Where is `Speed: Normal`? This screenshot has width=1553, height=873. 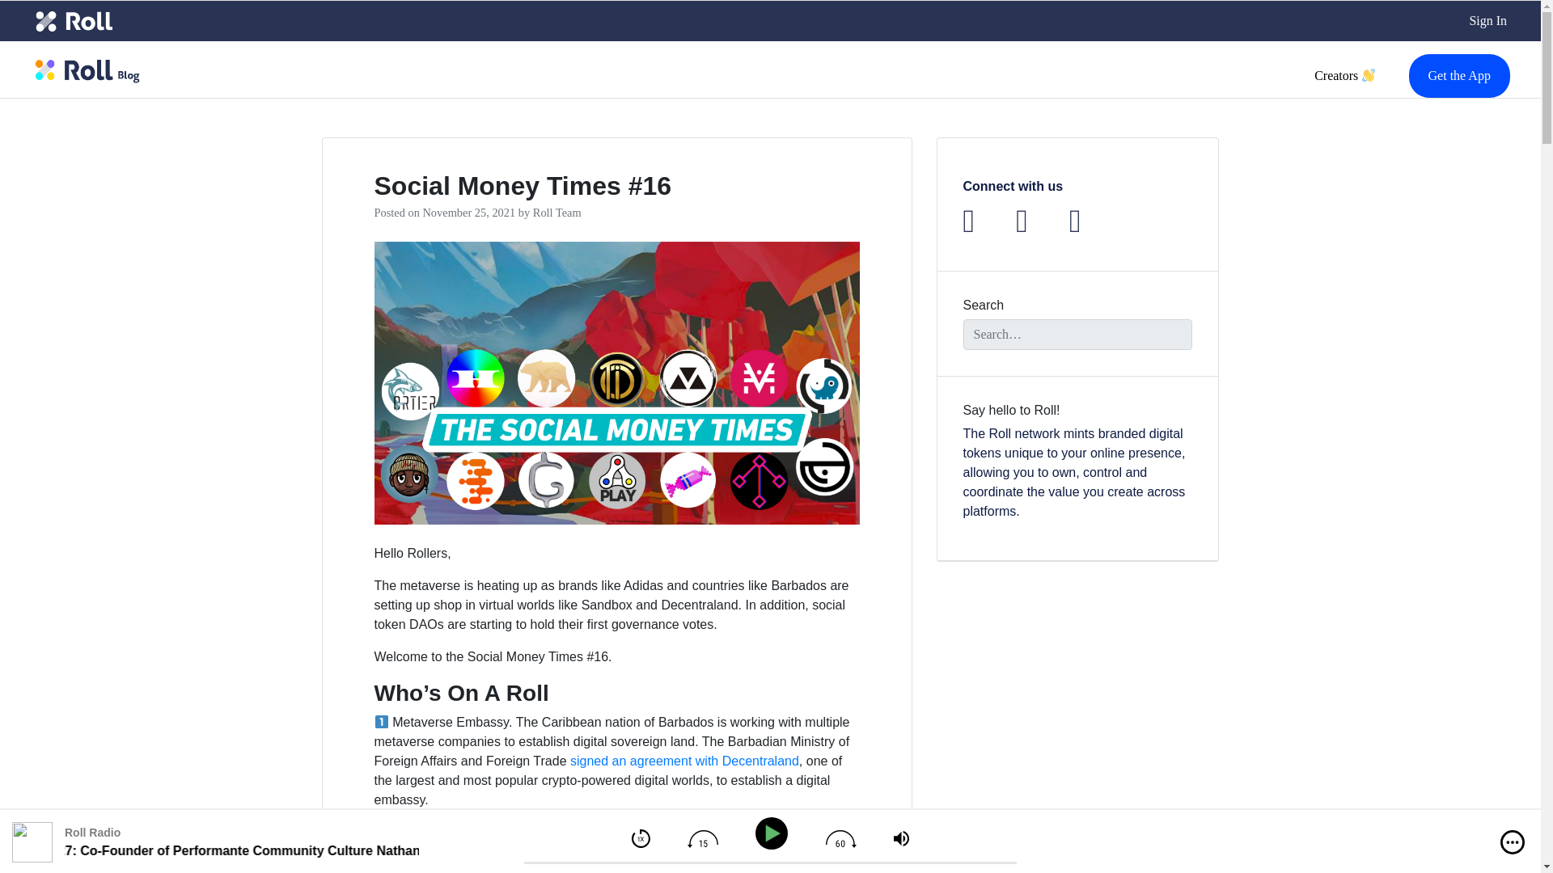
Speed: Normal is located at coordinates (641, 838).